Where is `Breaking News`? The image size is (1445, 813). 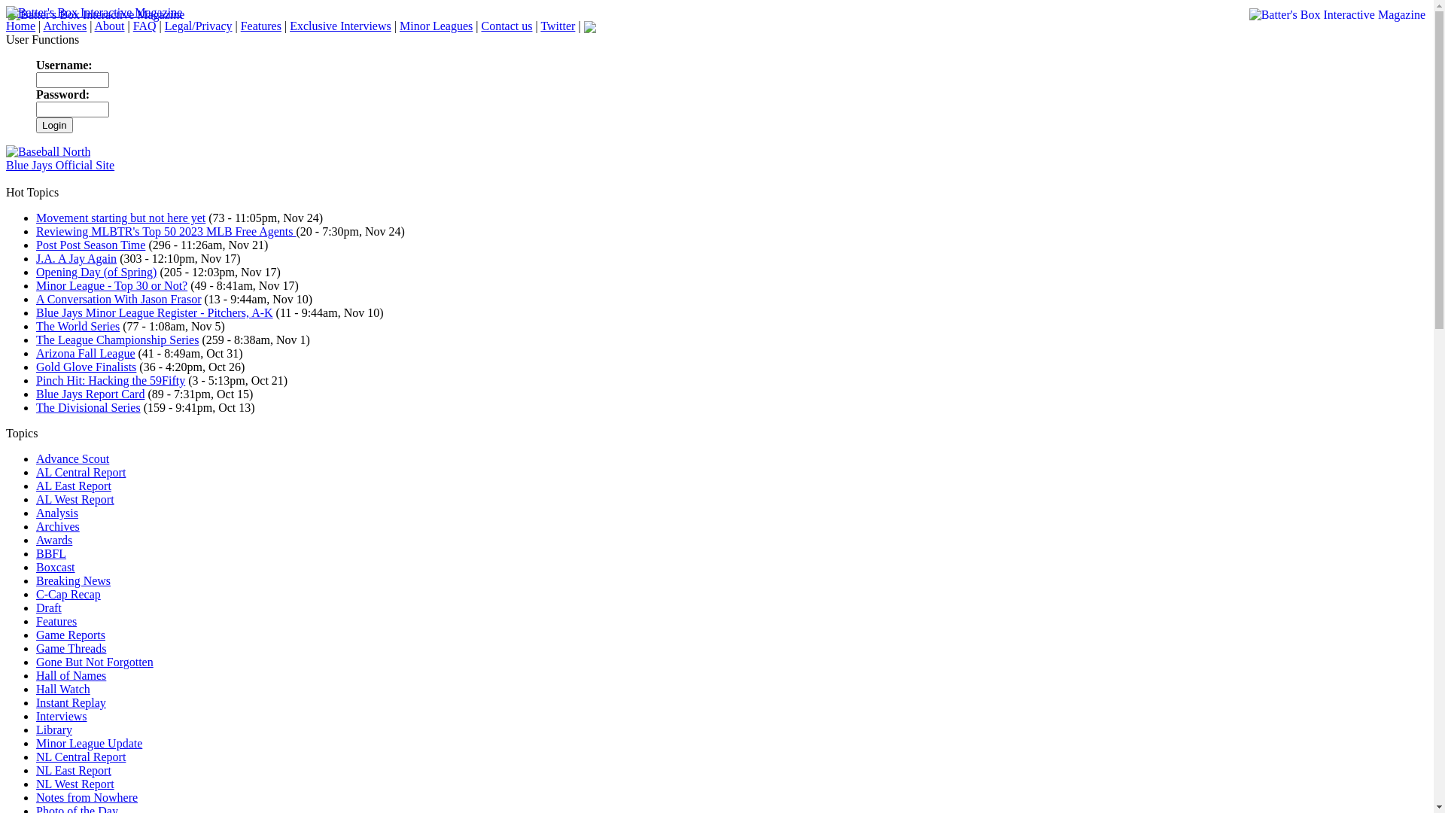 Breaking News is located at coordinates (74, 581).